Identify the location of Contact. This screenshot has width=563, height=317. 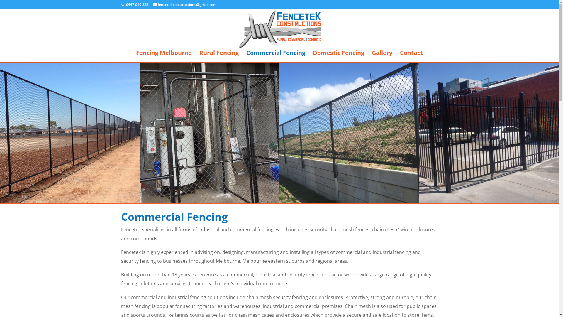
(411, 56).